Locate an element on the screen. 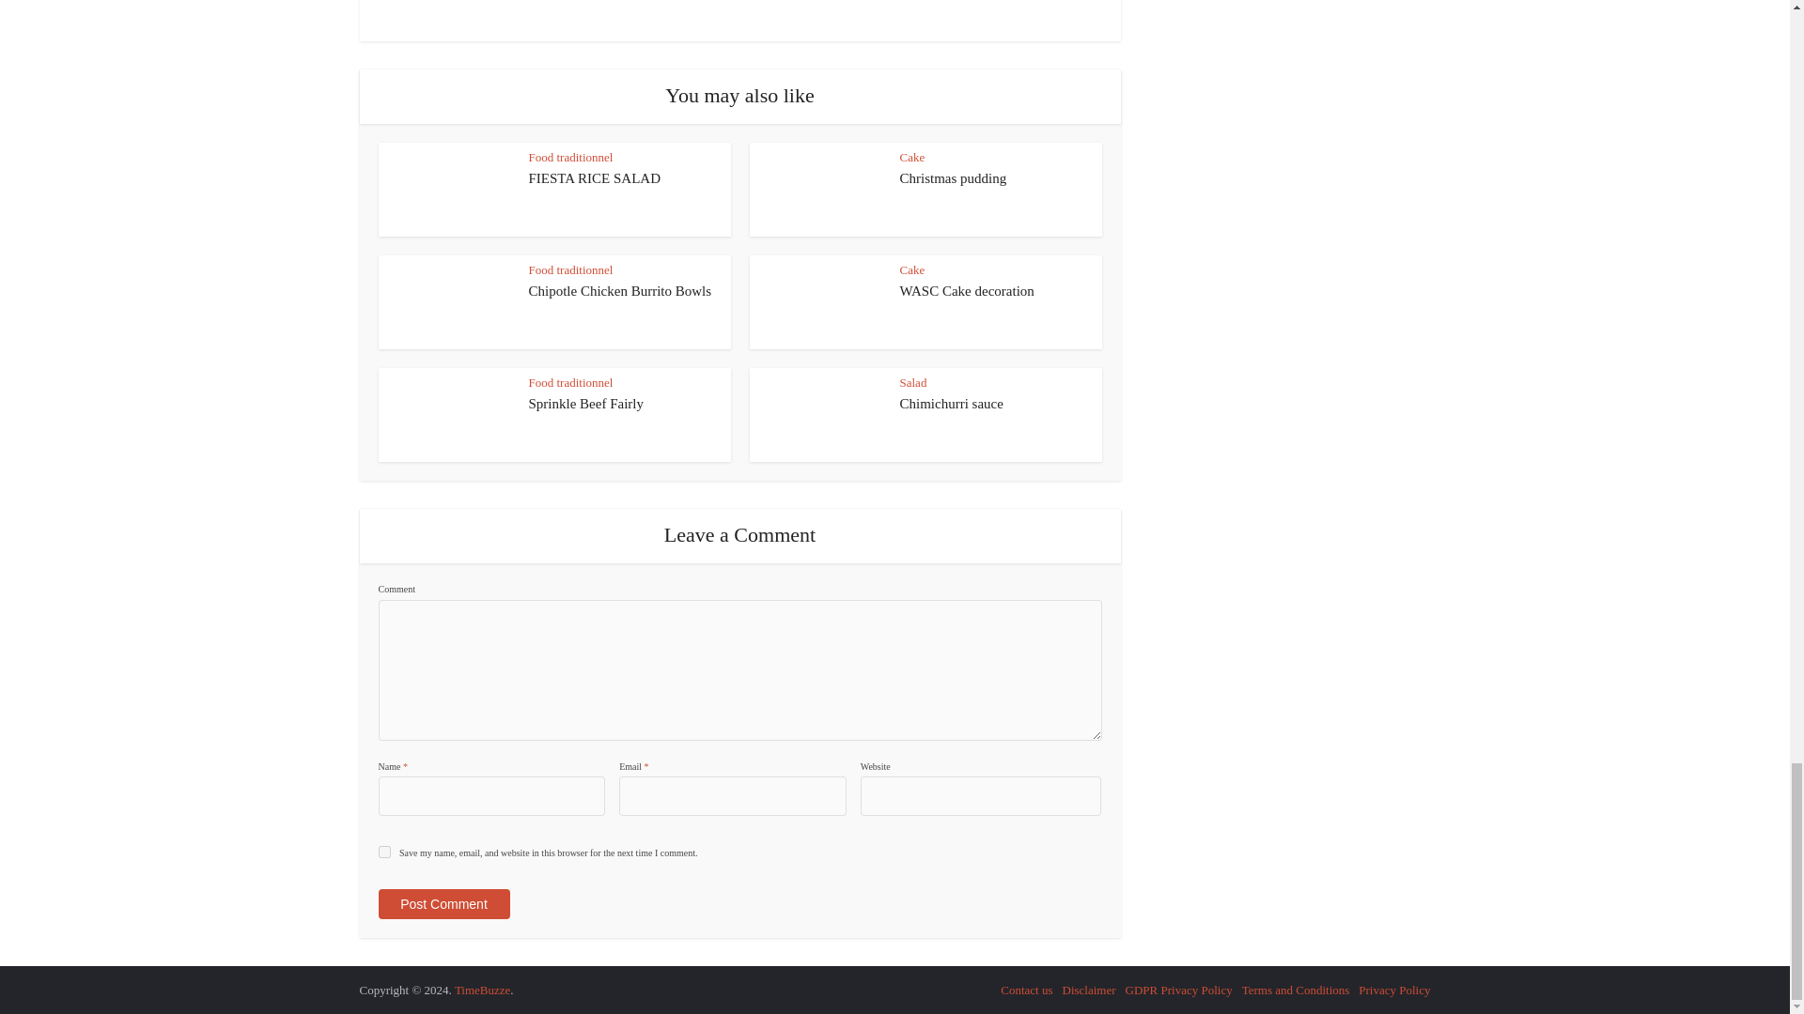  Christmas pudding is located at coordinates (953, 178).